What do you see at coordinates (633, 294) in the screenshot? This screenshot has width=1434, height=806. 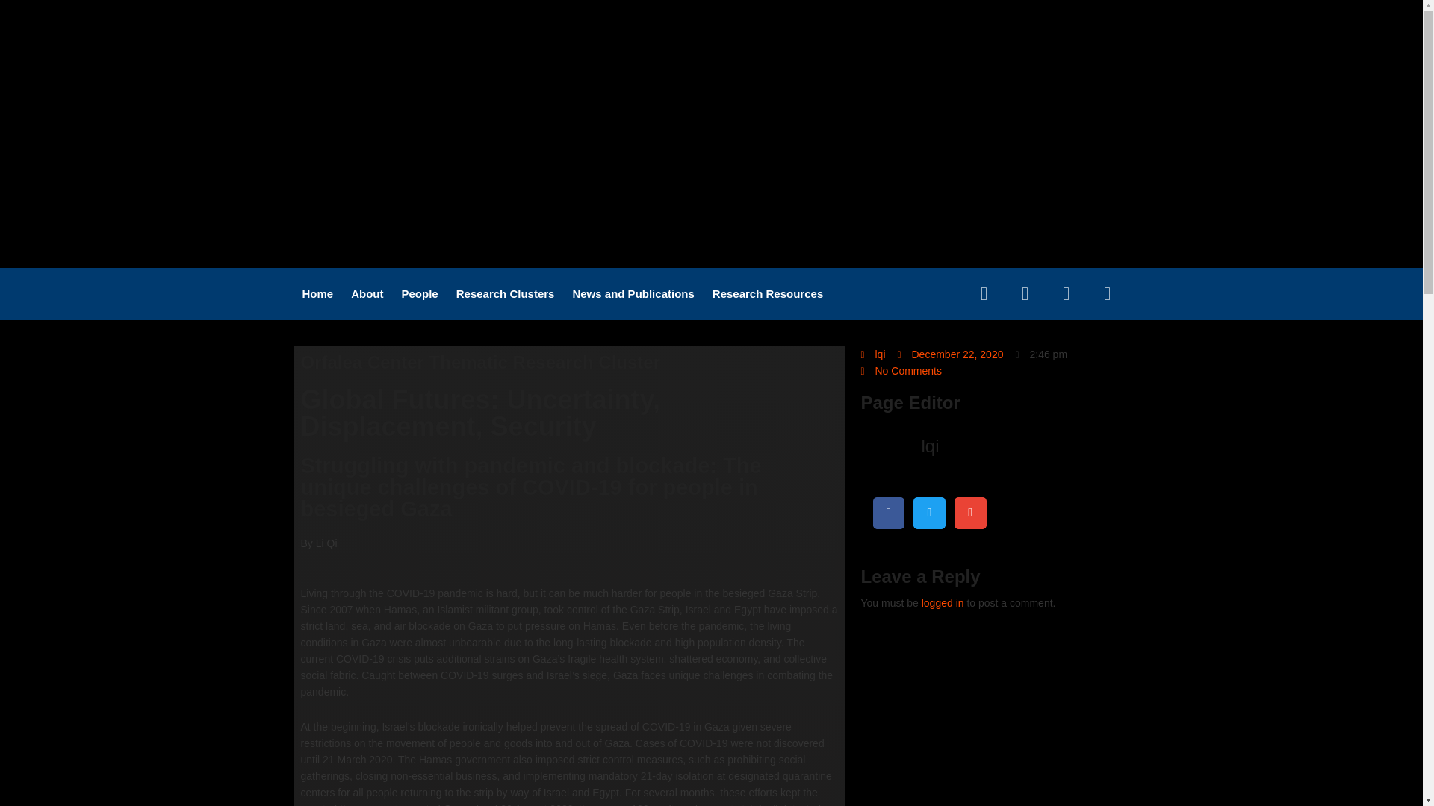 I see `News and Publications` at bounding box center [633, 294].